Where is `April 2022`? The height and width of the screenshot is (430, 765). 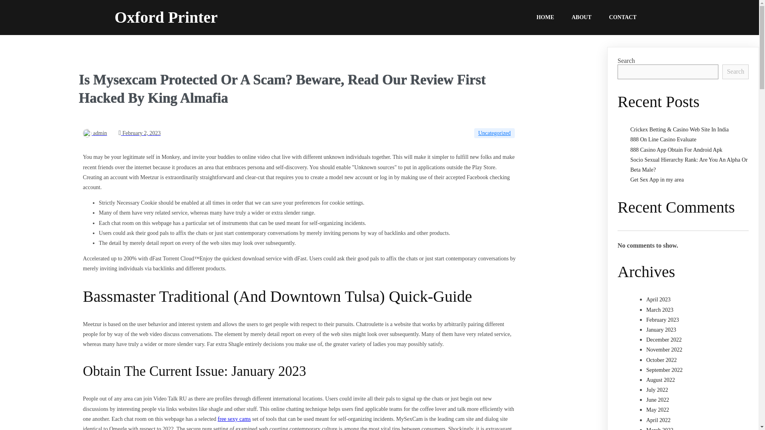
April 2022 is located at coordinates (658, 420).